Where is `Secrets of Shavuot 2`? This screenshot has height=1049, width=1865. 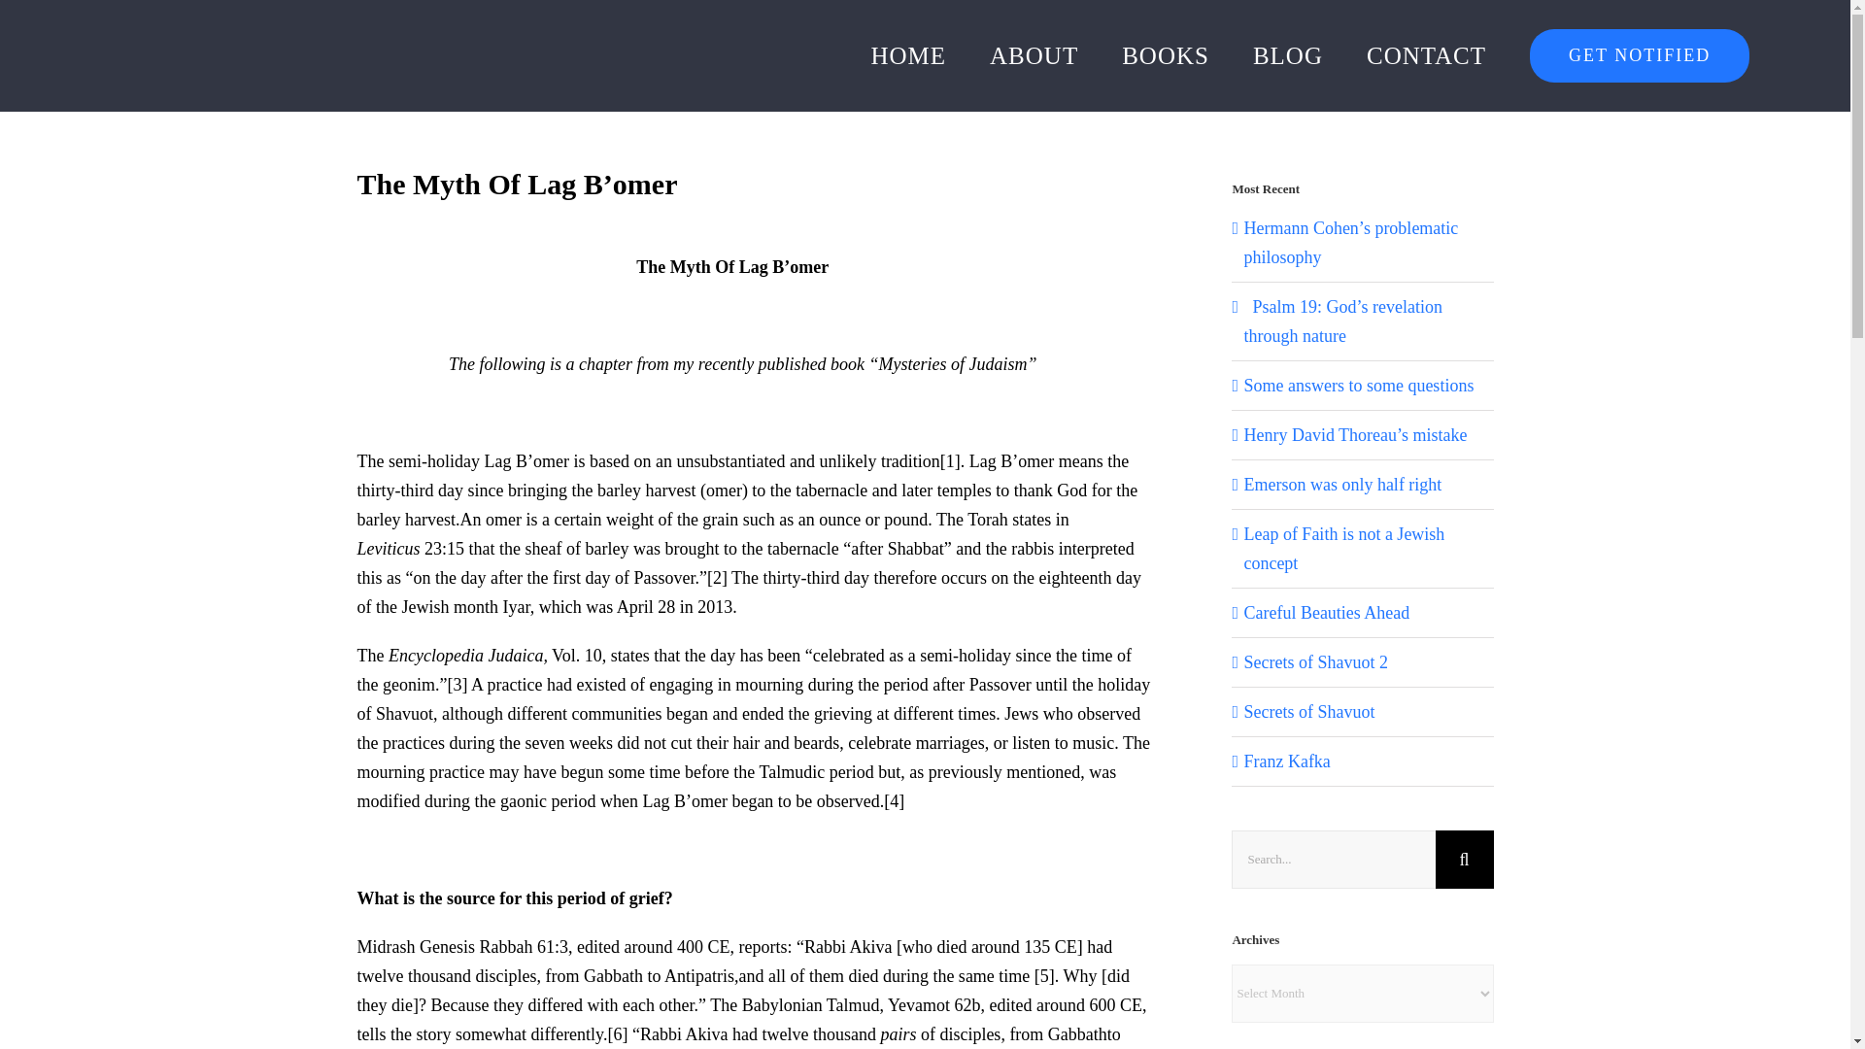
Secrets of Shavuot 2 is located at coordinates (1315, 662).